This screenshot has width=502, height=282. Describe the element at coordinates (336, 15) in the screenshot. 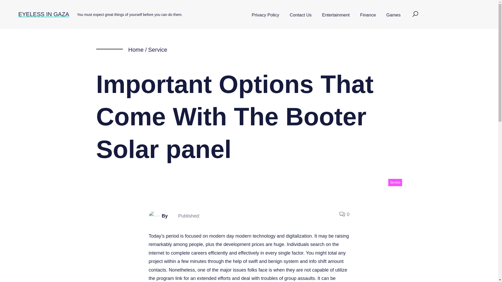

I see `Entertainment` at that location.